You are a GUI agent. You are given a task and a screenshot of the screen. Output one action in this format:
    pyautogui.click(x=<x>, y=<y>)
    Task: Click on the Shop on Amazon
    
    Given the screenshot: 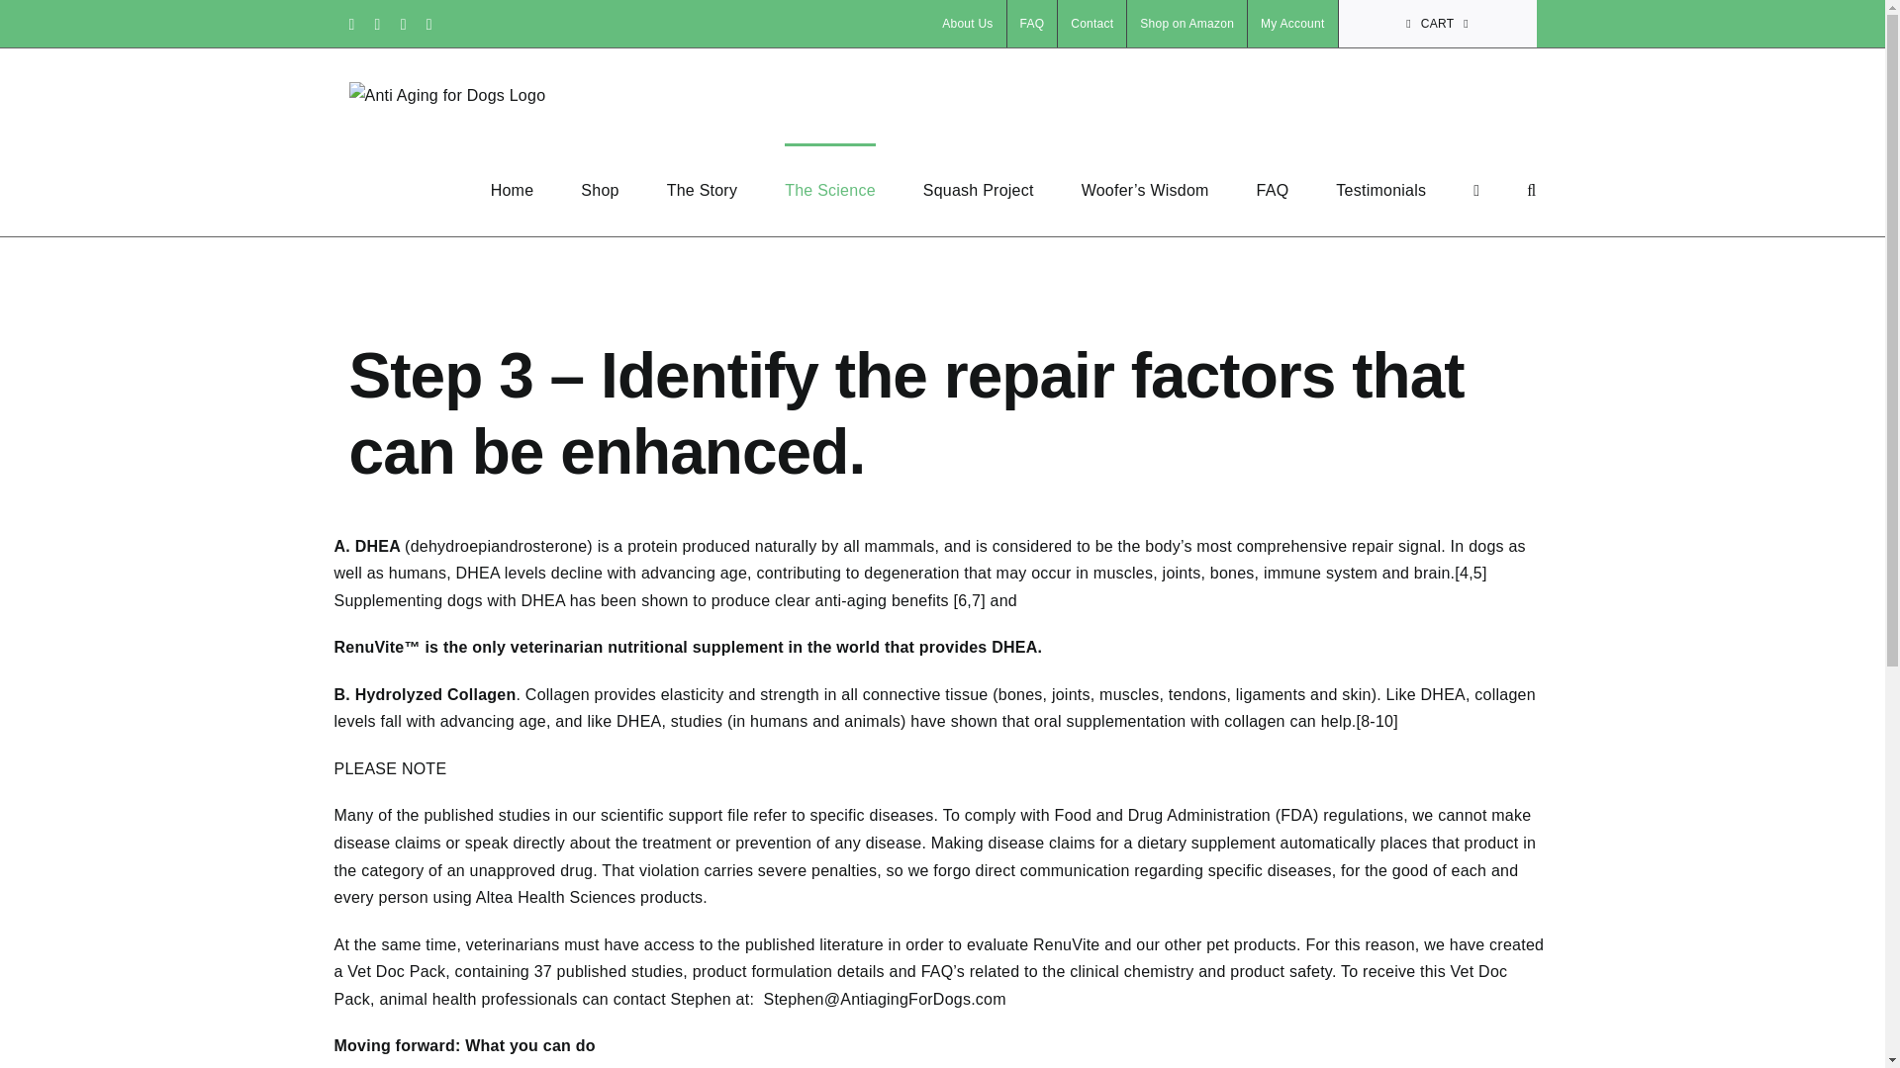 What is the action you would take?
    pyautogui.click(x=1186, y=24)
    